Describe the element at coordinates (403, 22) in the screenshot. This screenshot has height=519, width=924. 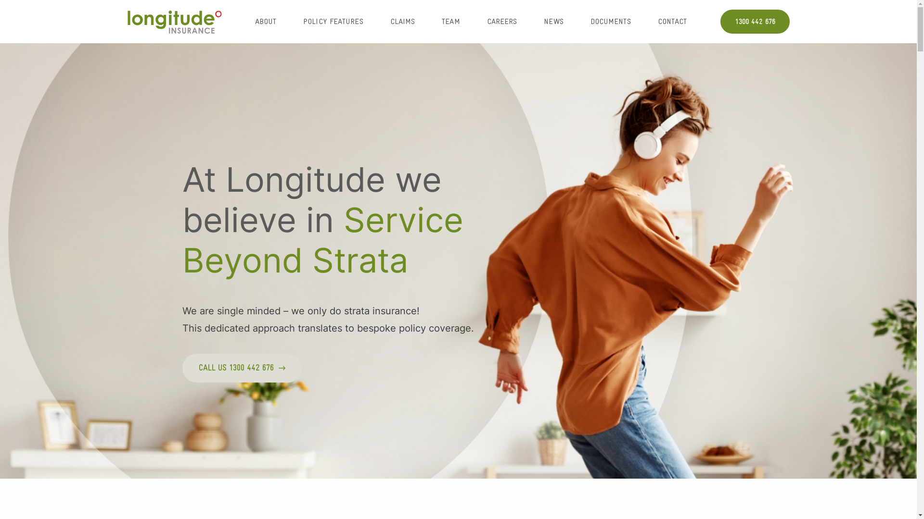
I see `CLAIMS` at that location.